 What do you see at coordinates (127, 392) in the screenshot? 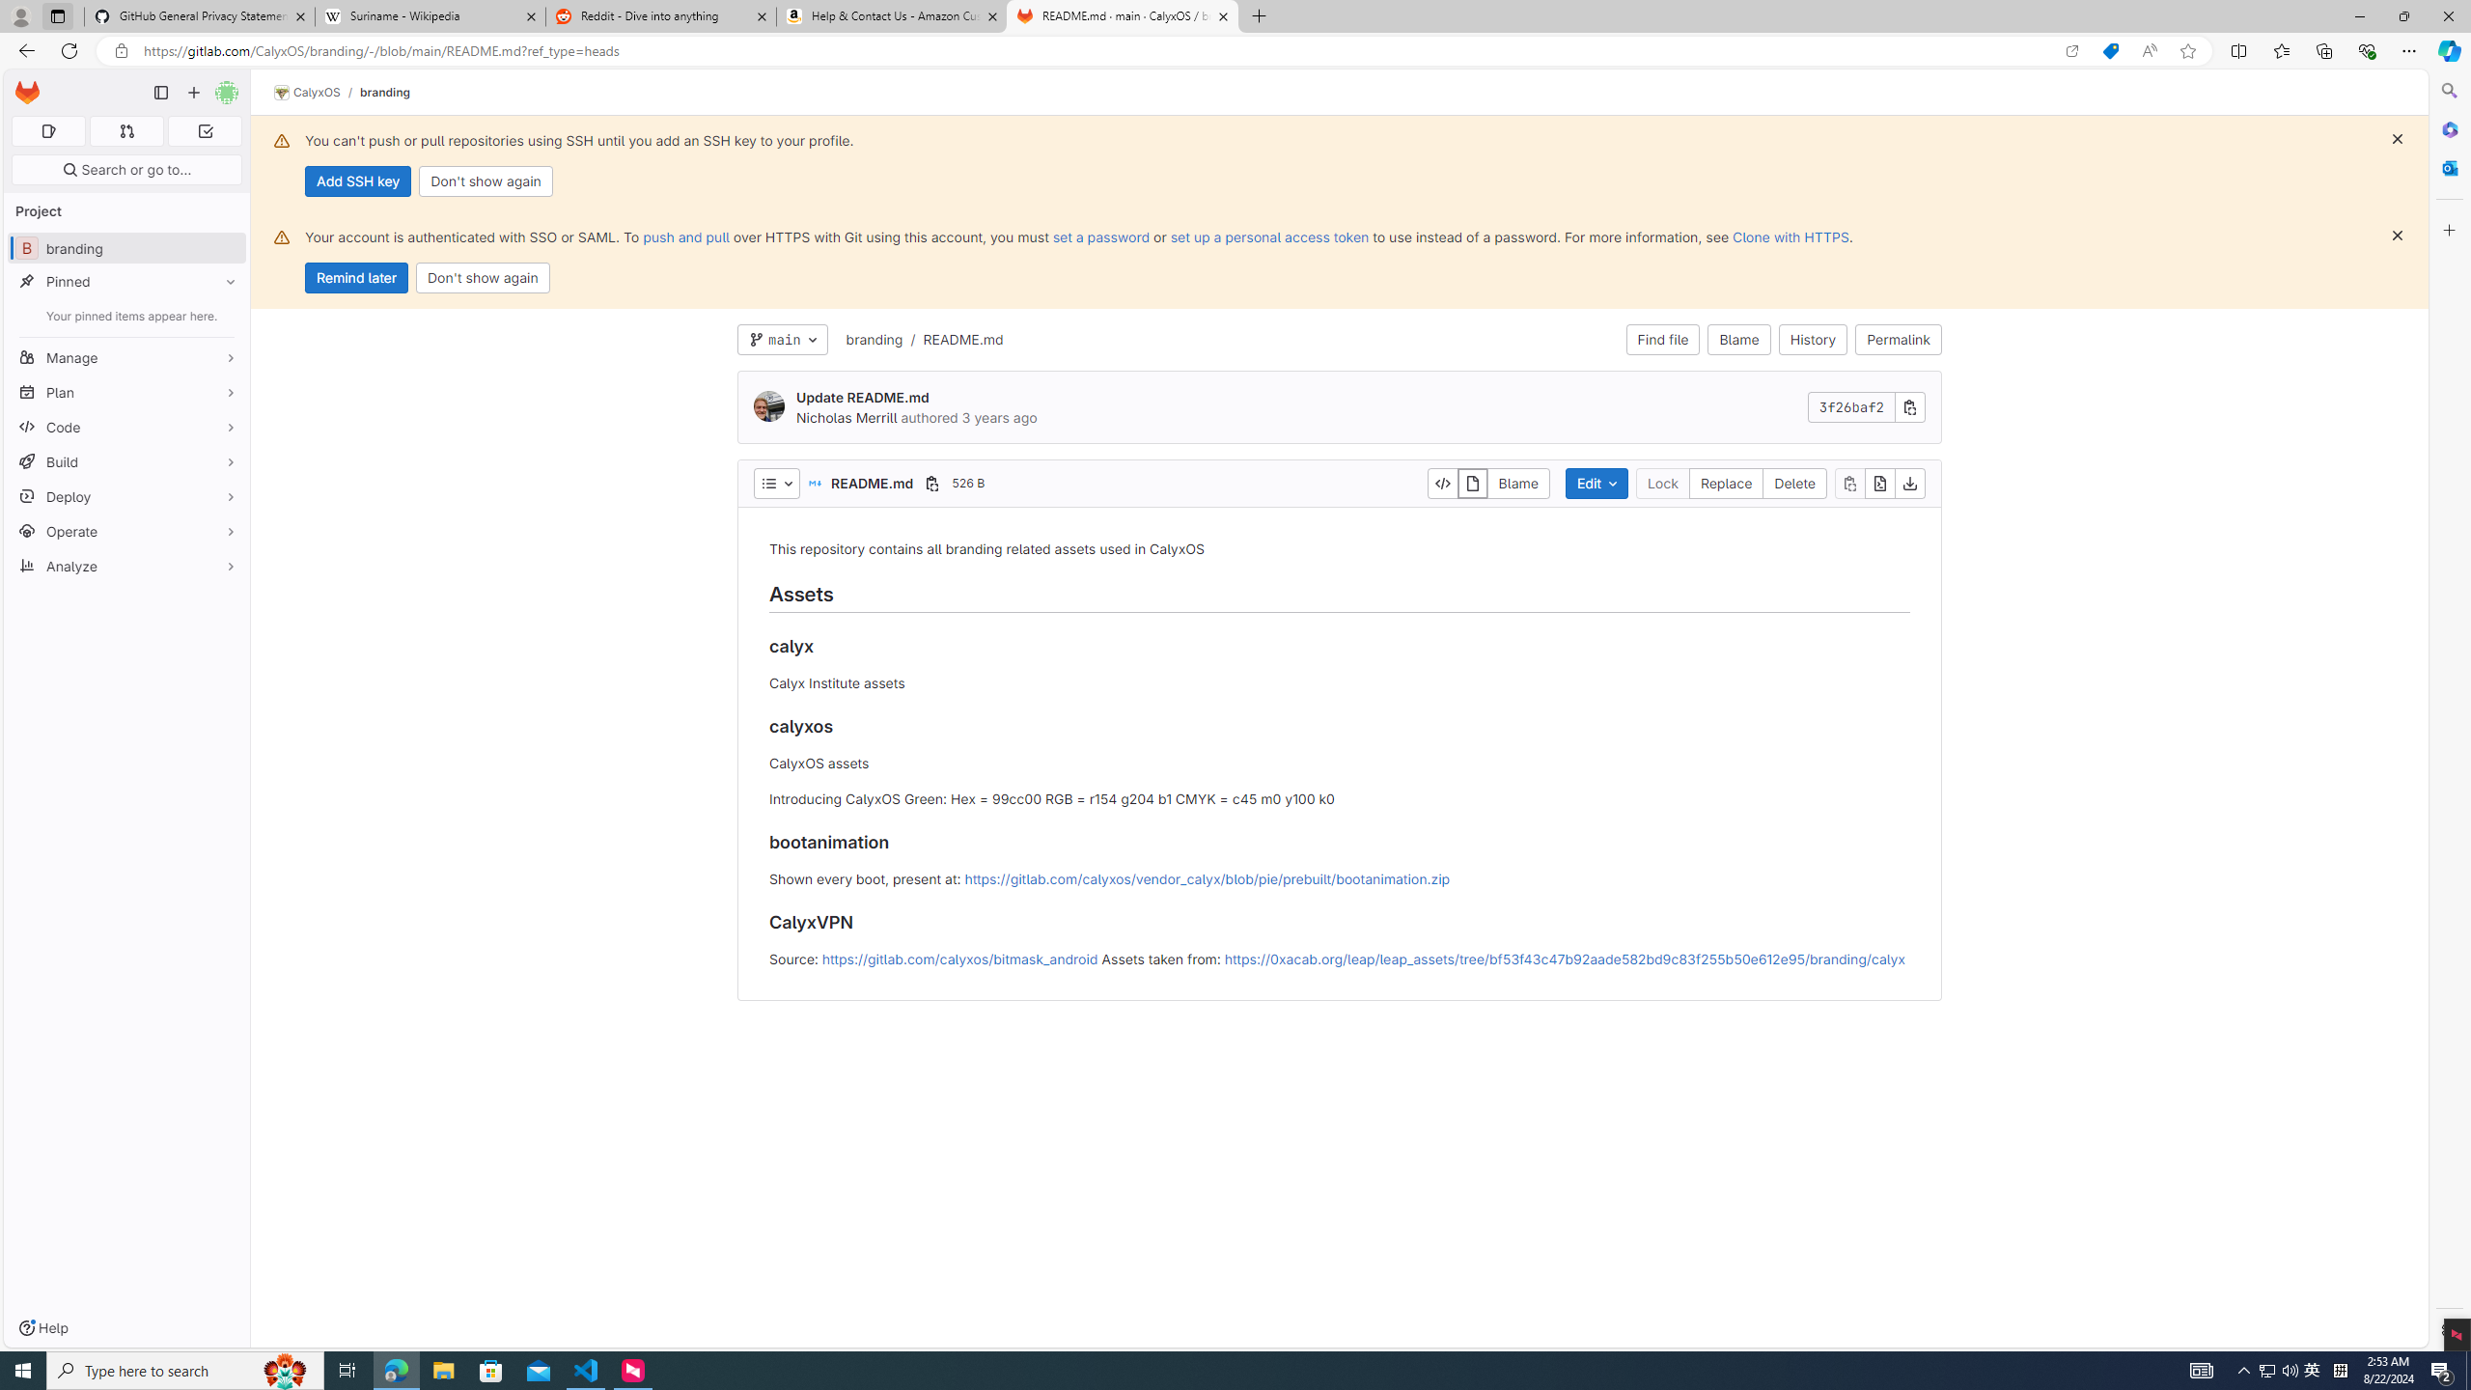
I see `Plan` at bounding box center [127, 392].